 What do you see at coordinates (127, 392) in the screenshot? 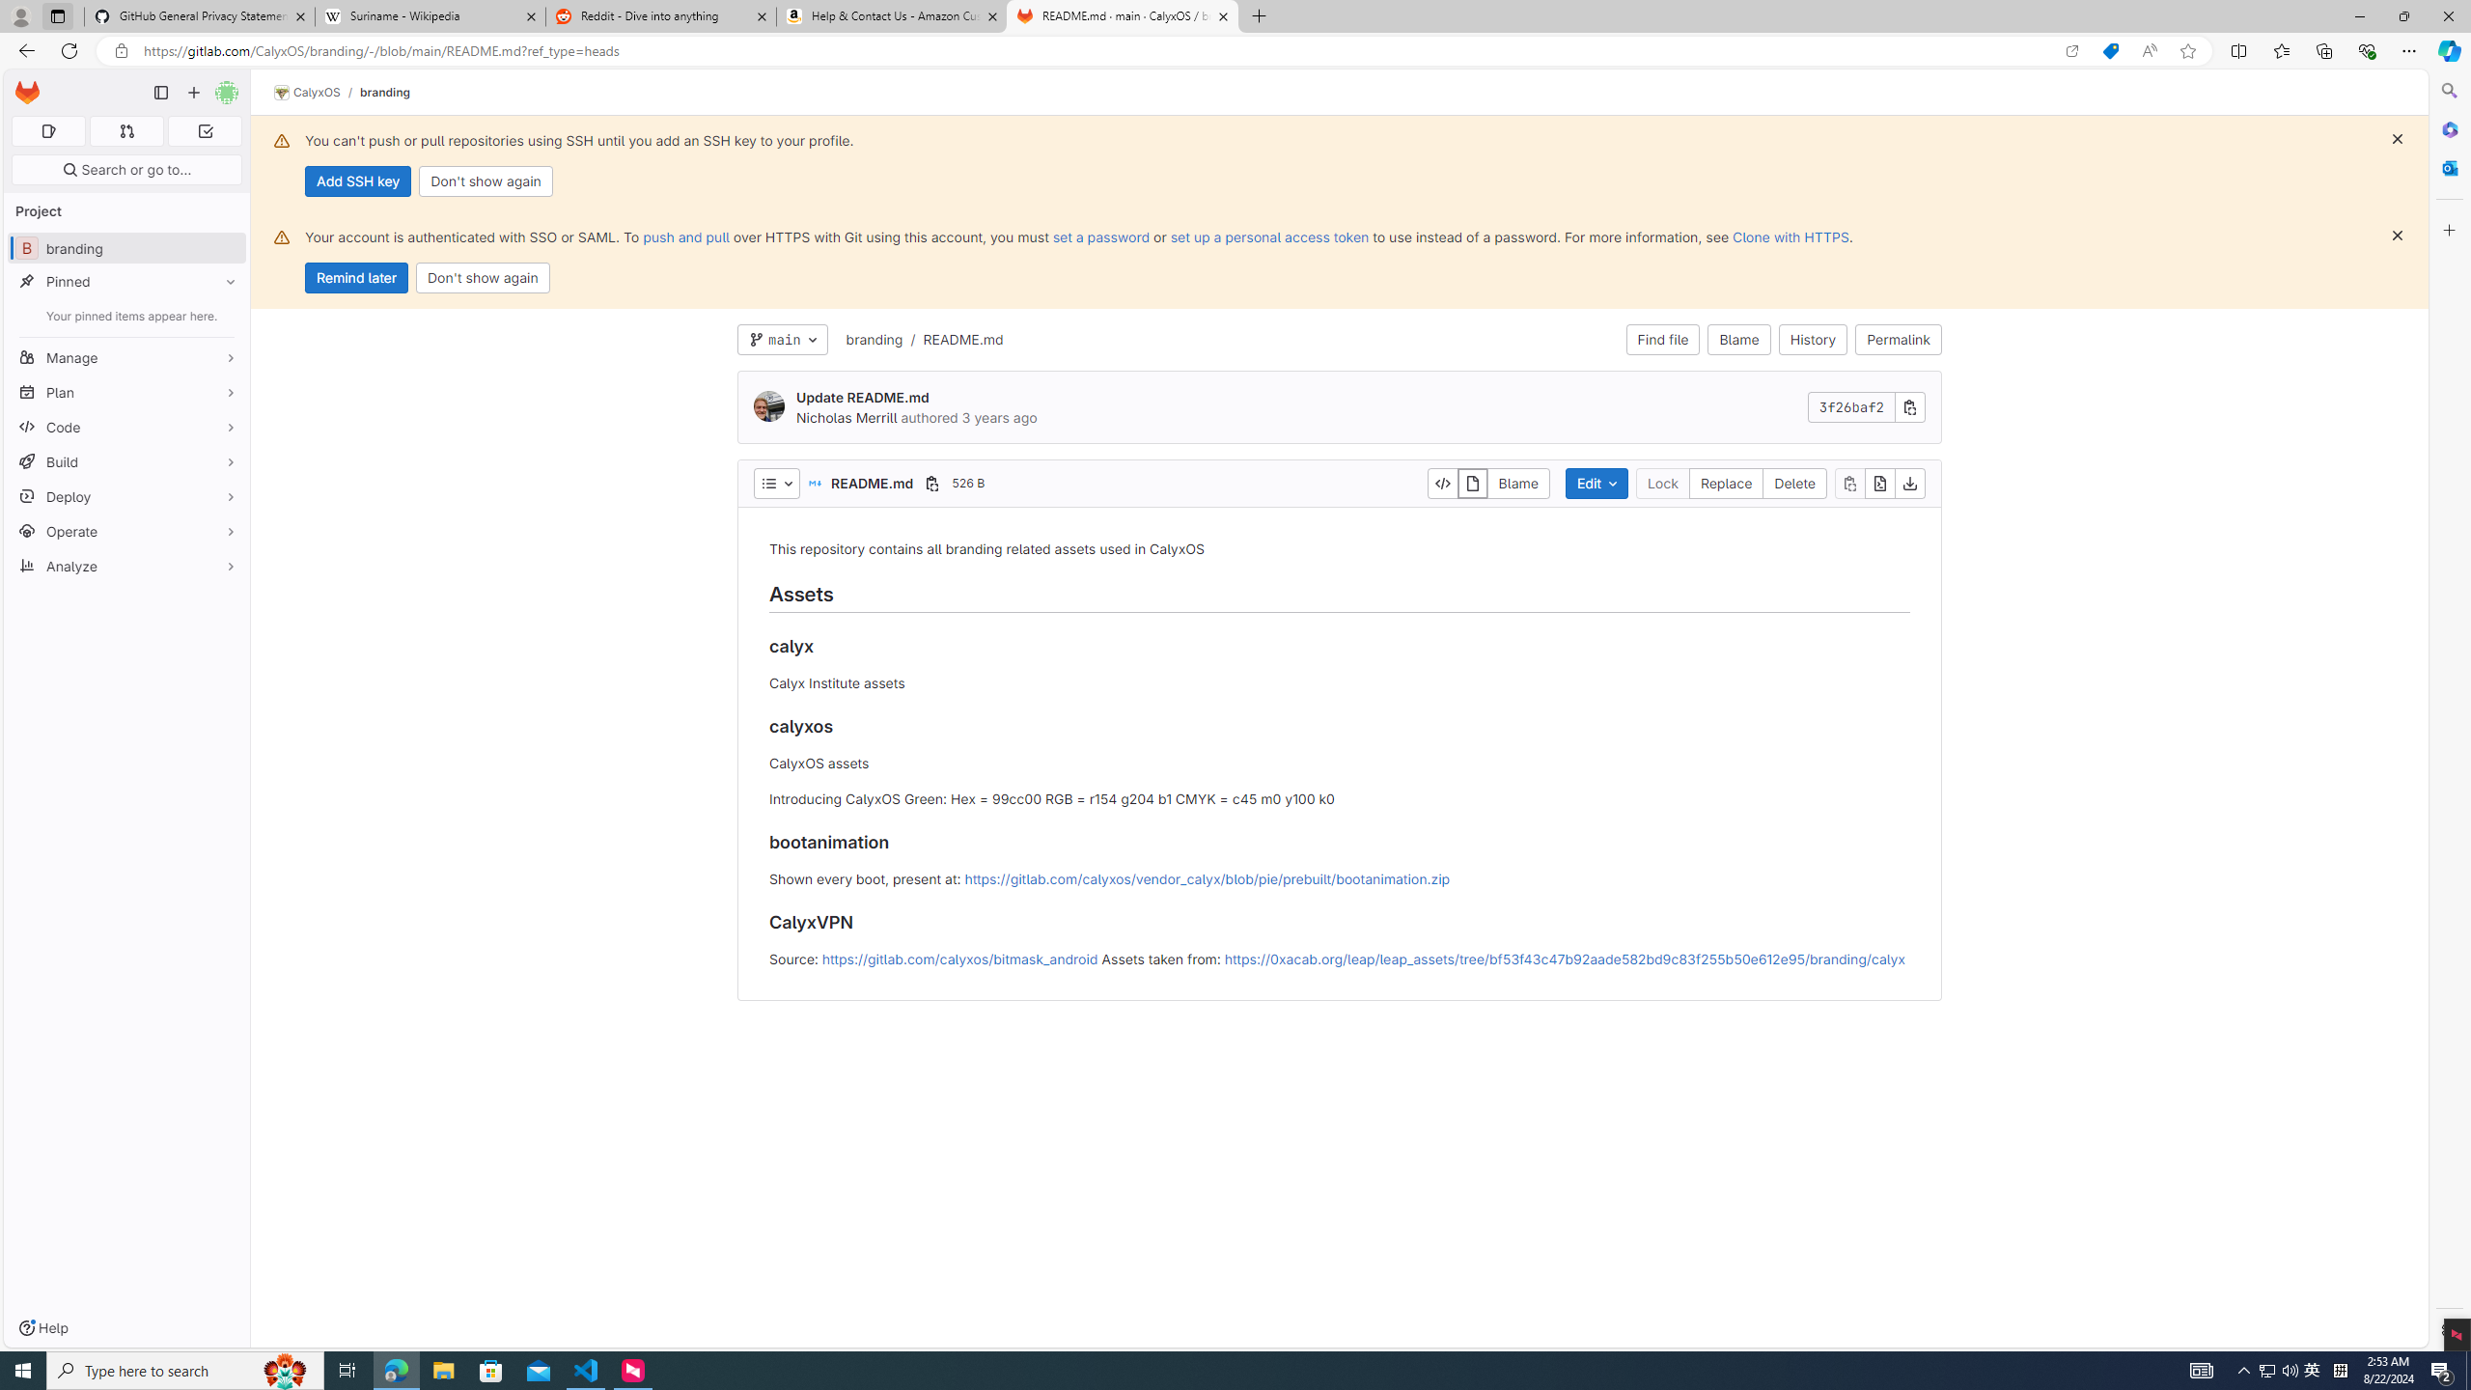
I see `Plan` at bounding box center [127, 392].